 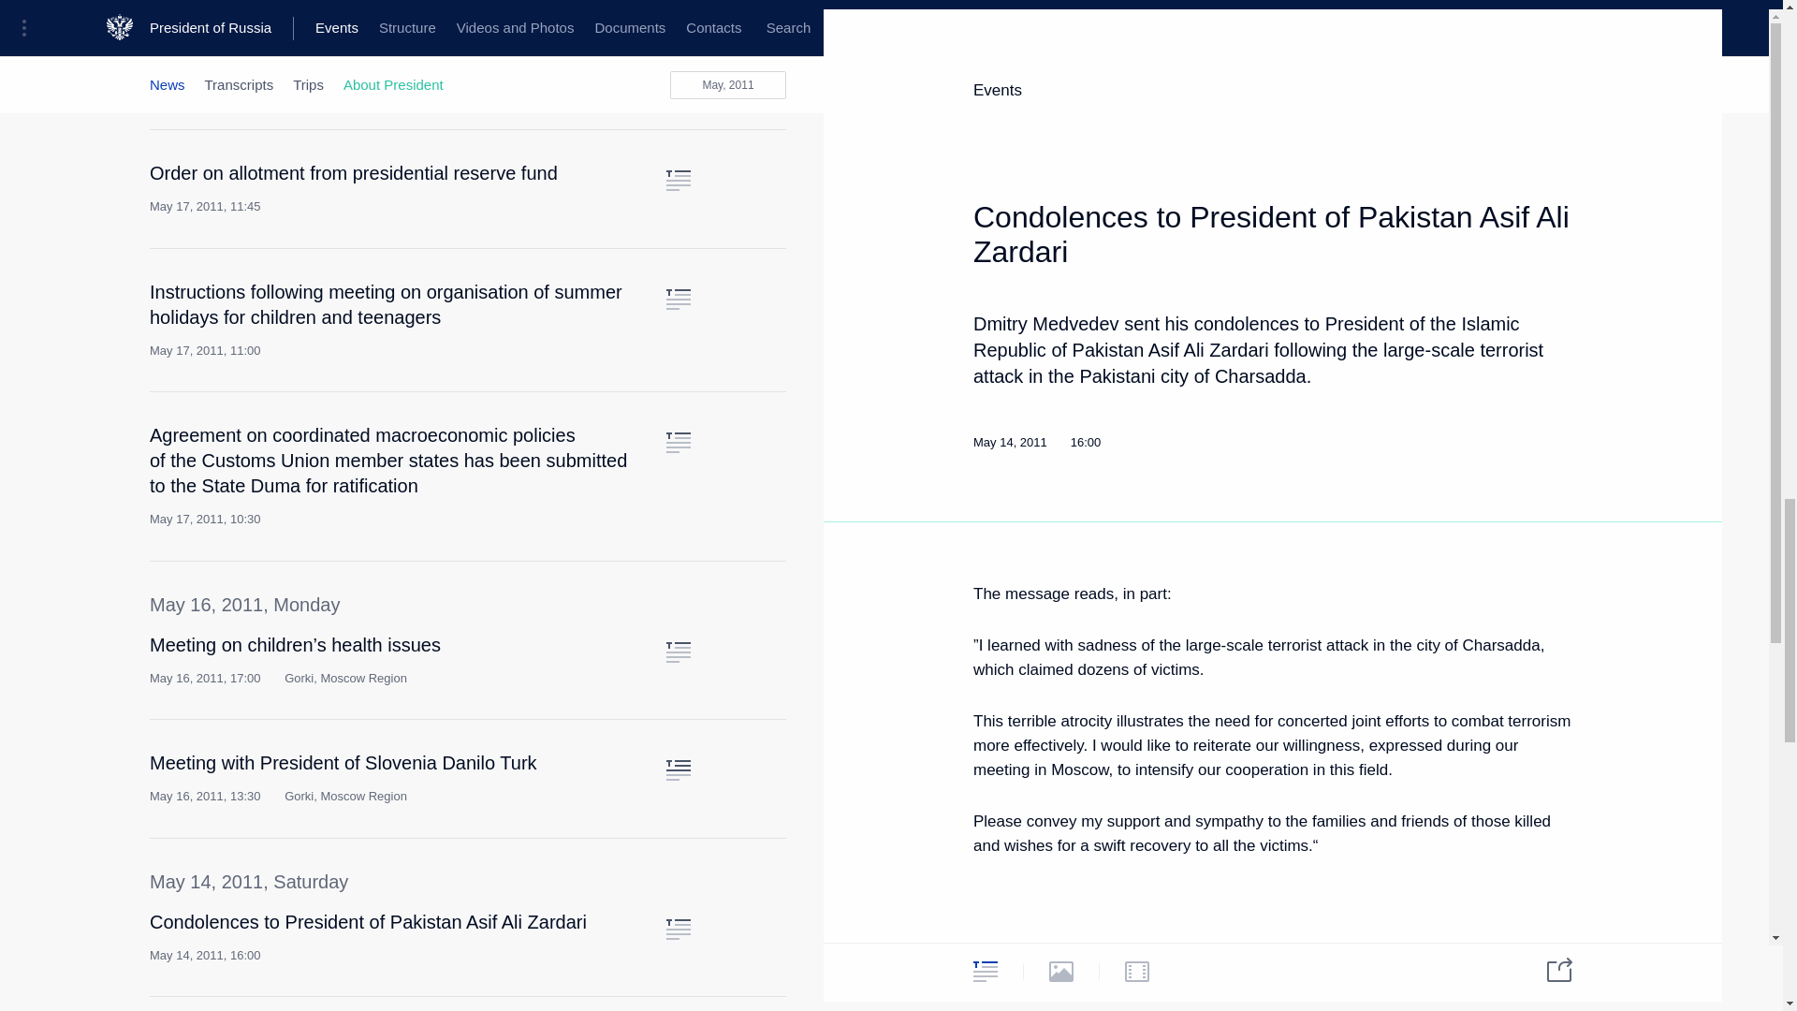 I want to click on Text of the article, so click(x=678, y=181).